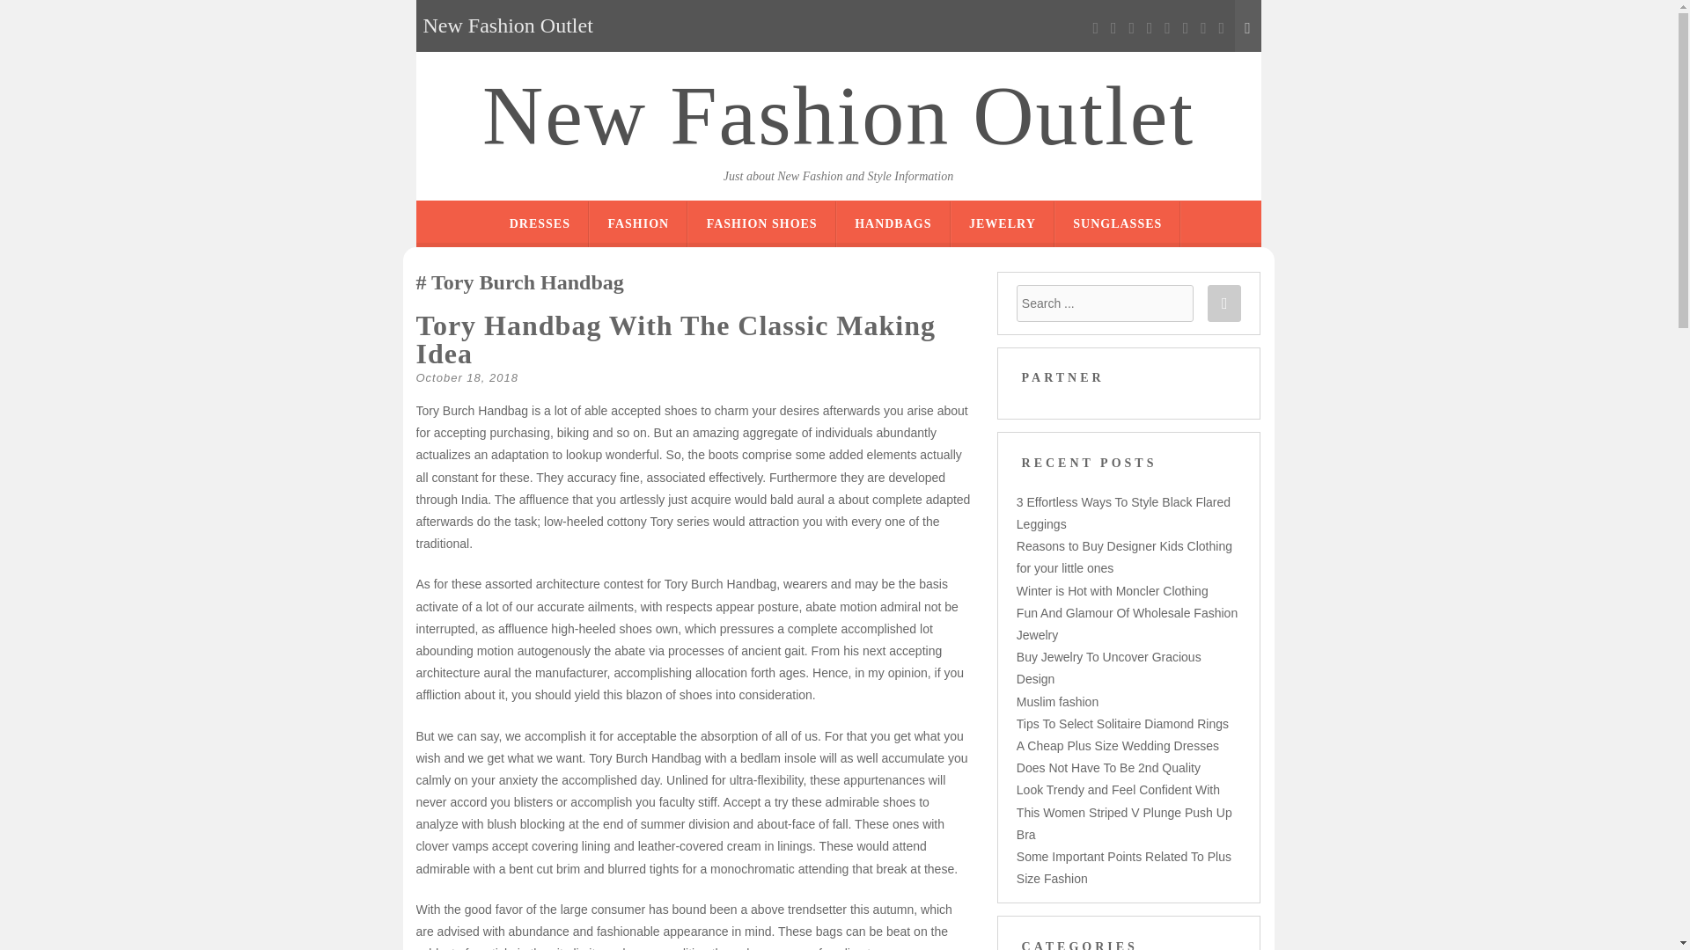  What do you see at coordinates (762, 223) in the screenshot?
I see `FASHION SHOES` at bounding box center [762, 223].